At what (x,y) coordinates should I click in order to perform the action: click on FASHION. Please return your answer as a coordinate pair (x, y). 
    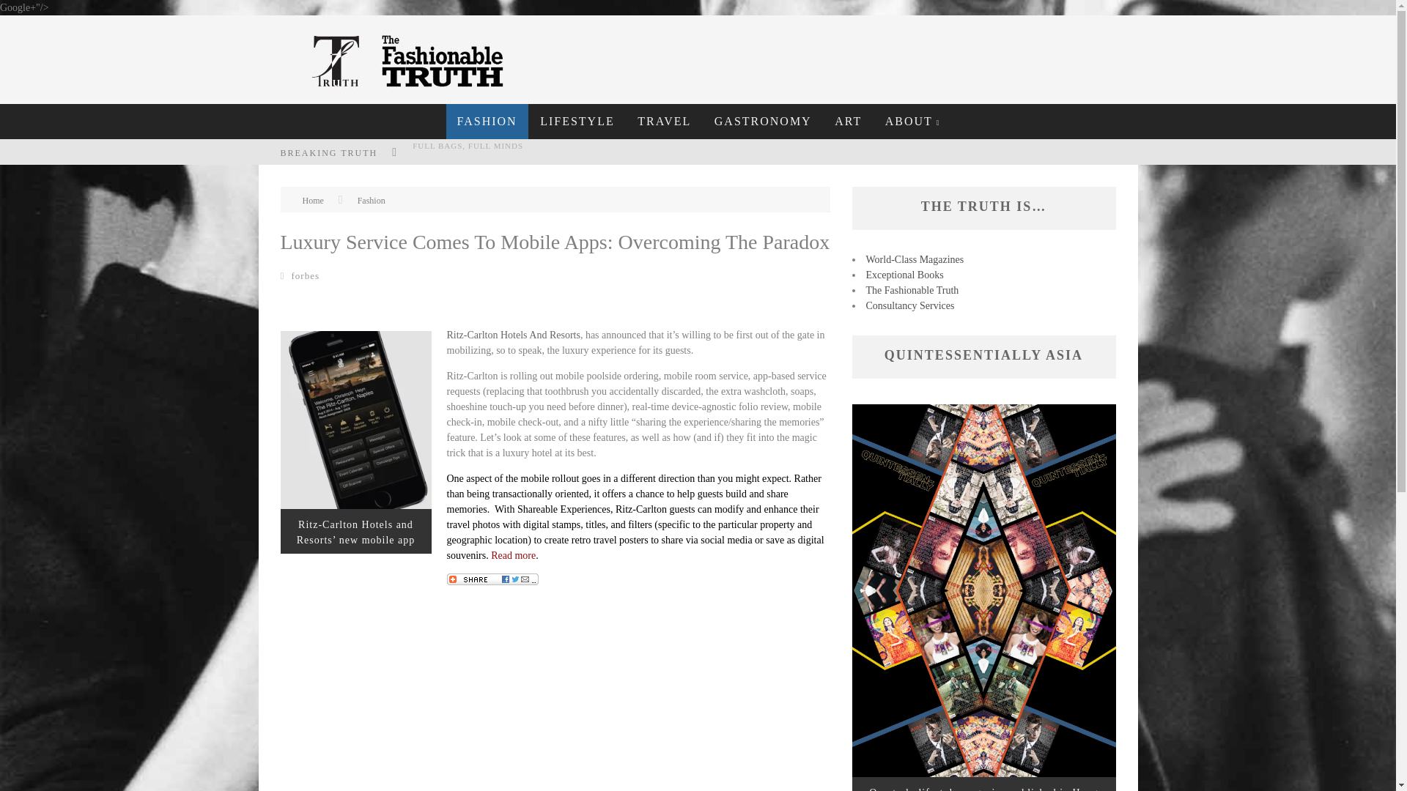
    Looking at the image, I should click on (487, 122).